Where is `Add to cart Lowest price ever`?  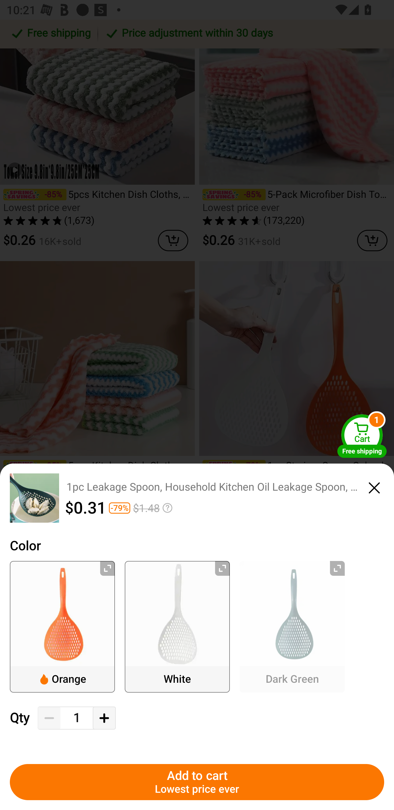 Add to cart Lowest price ever is located at coordinates (197, 782).